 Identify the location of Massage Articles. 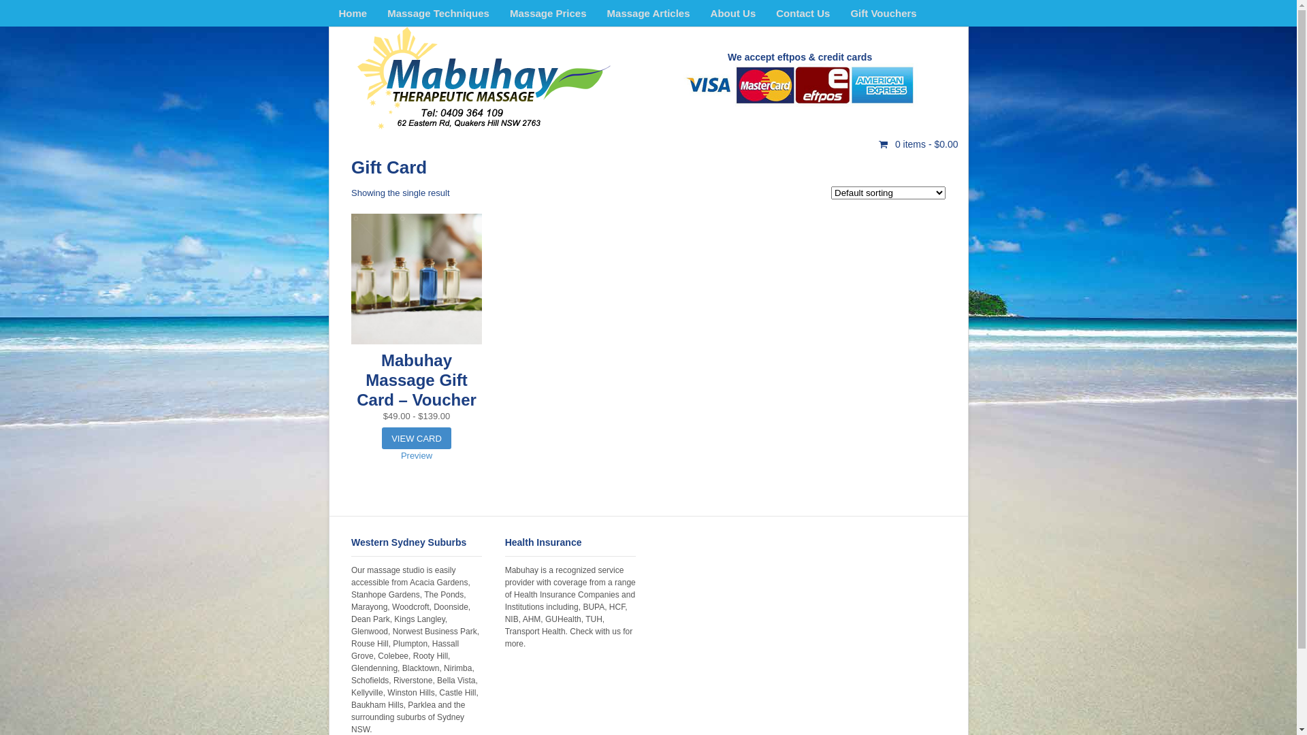
(649, 13).